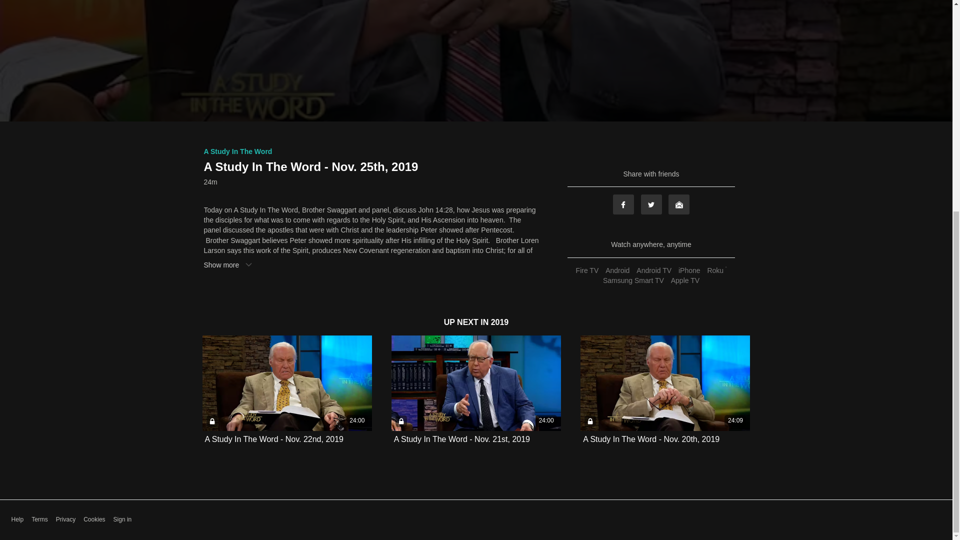 This screenshot has height=540, width=960. I want to click on Fire TV, so click(587, 270).